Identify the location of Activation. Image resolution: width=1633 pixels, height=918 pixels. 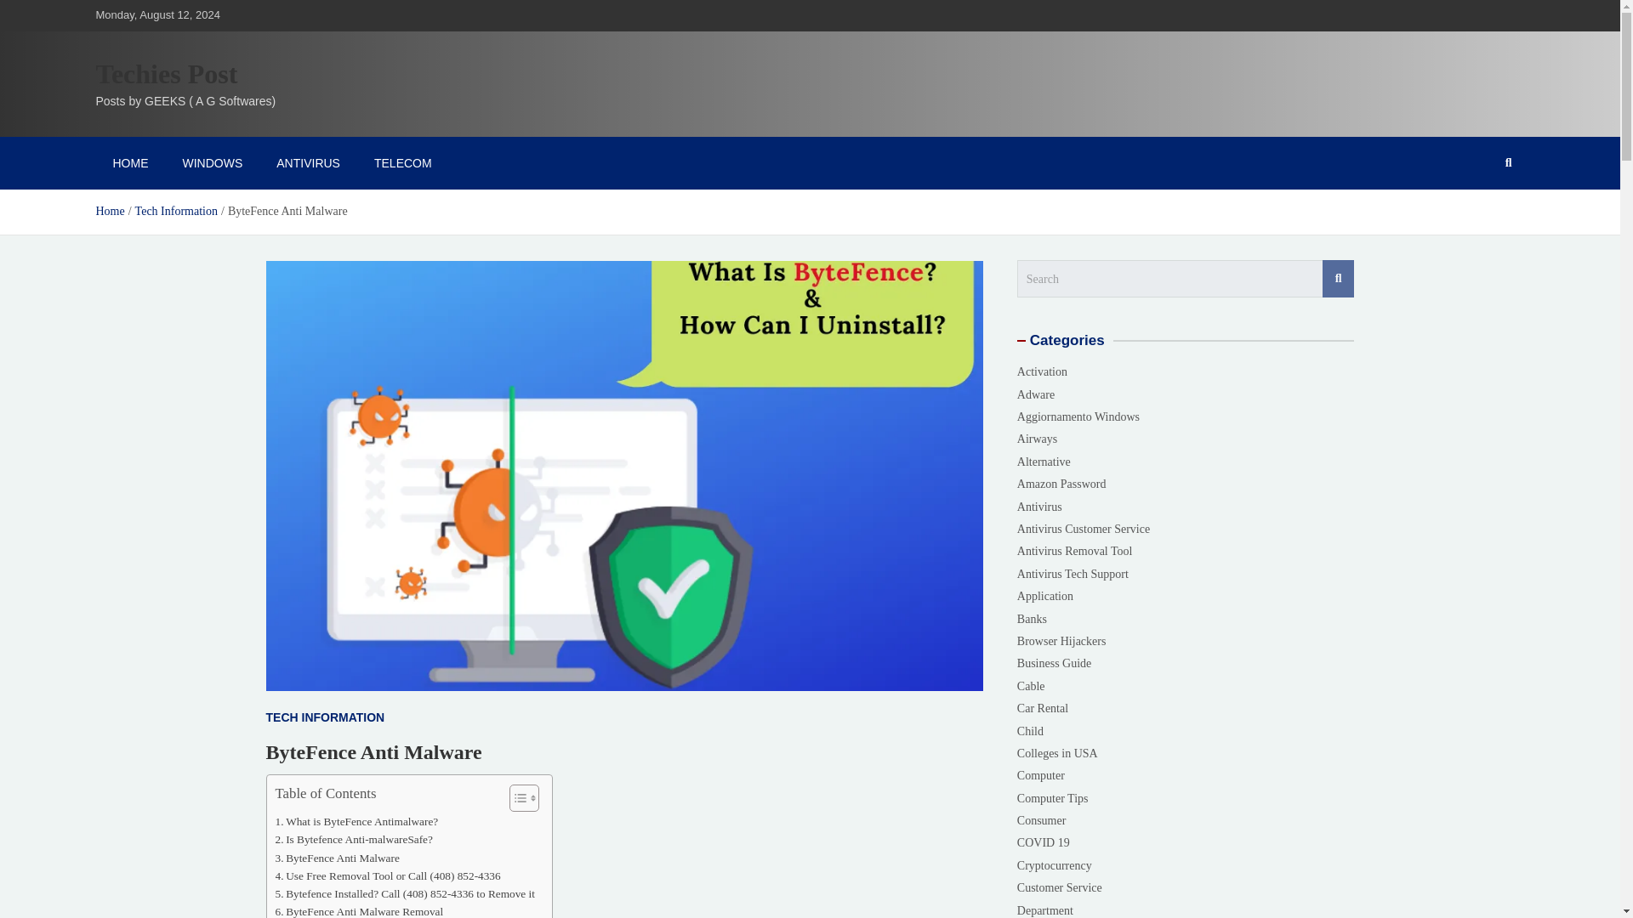
(1043, 372).